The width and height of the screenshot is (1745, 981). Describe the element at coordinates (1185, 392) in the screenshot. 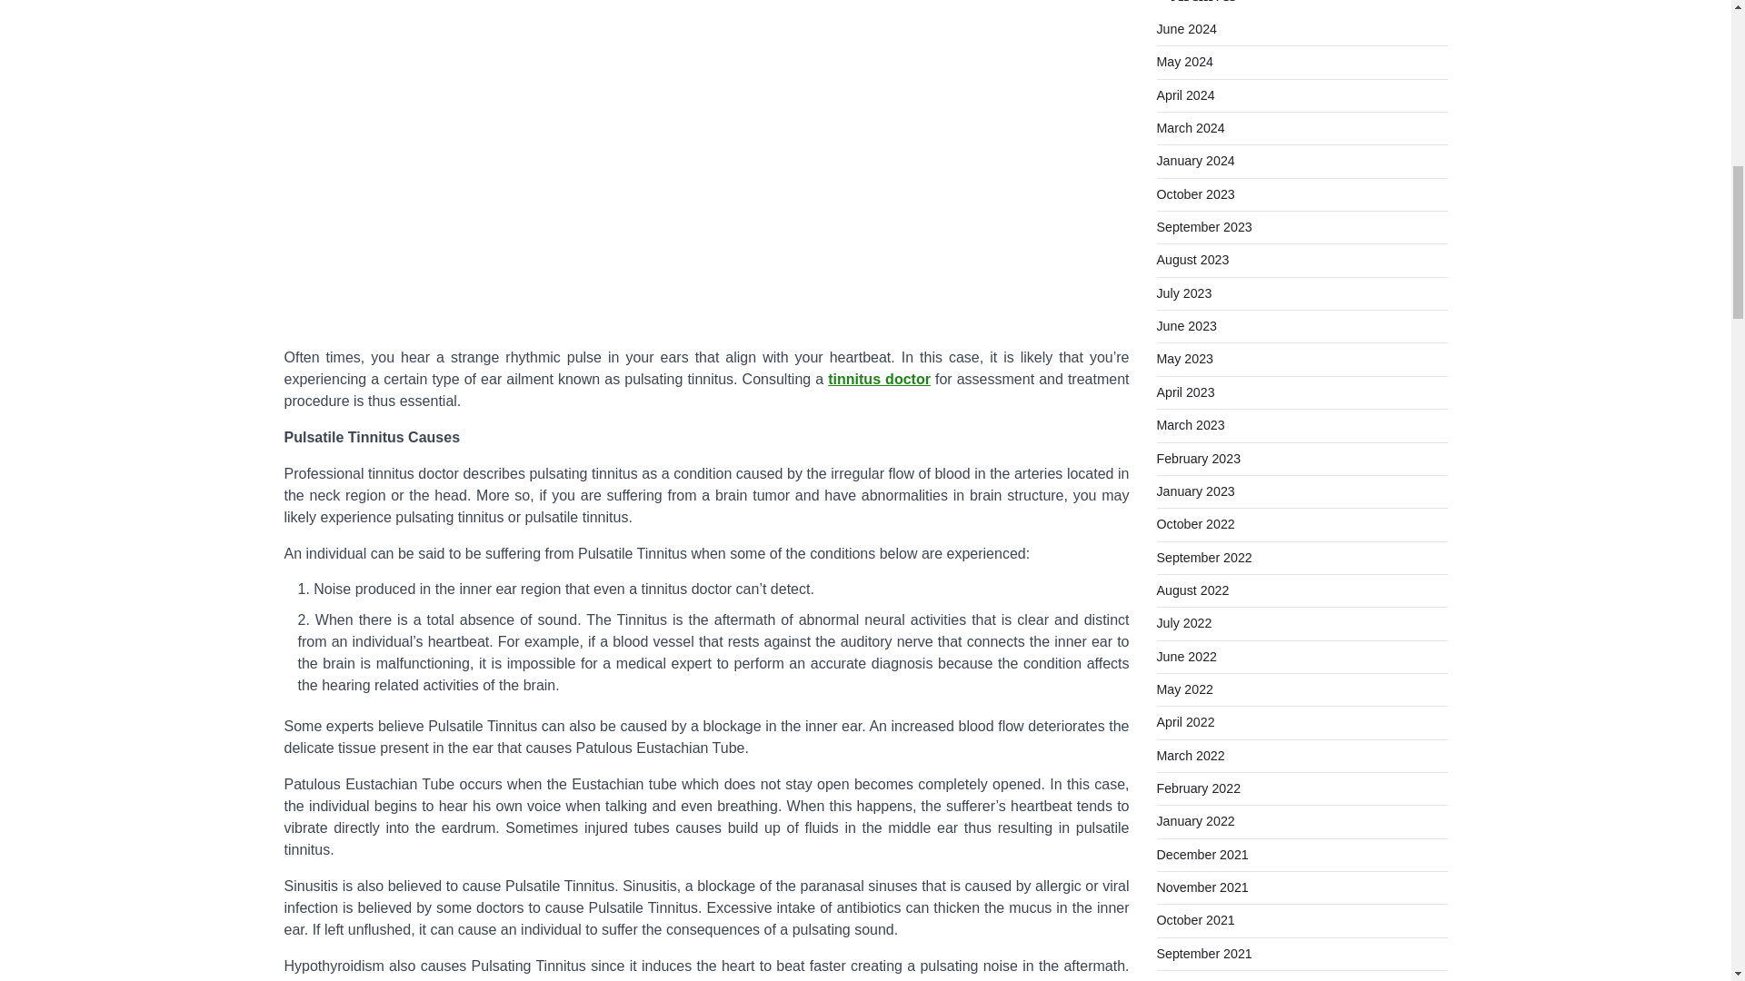

I see `April 2023` at that location.